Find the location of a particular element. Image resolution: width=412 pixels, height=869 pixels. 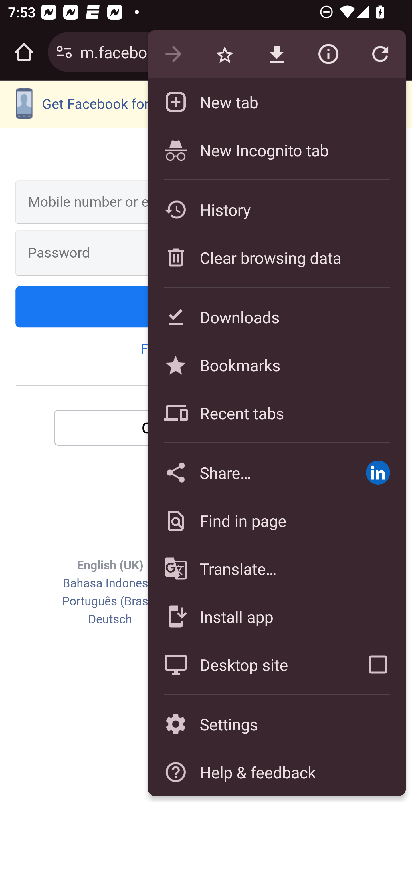

Install app is located at coordinates (276, 616).